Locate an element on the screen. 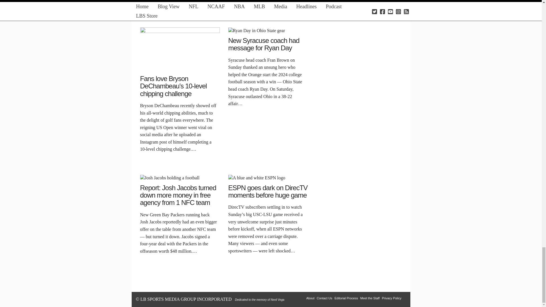 The height and width of the screenshot is (307, 546). ESPN goes dark on DirecTV moments before huge game is located at coordinates (257, 177).